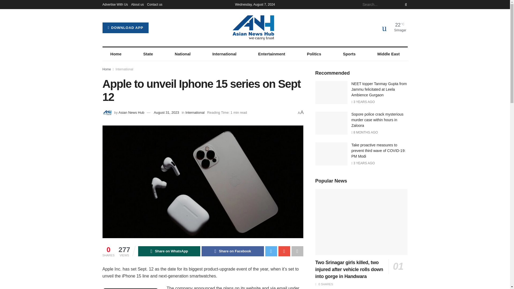 This screenshot has width=514, height=289. Describe the element at coordinates (107, 69) in the screenshot. I see `Home` at that location.